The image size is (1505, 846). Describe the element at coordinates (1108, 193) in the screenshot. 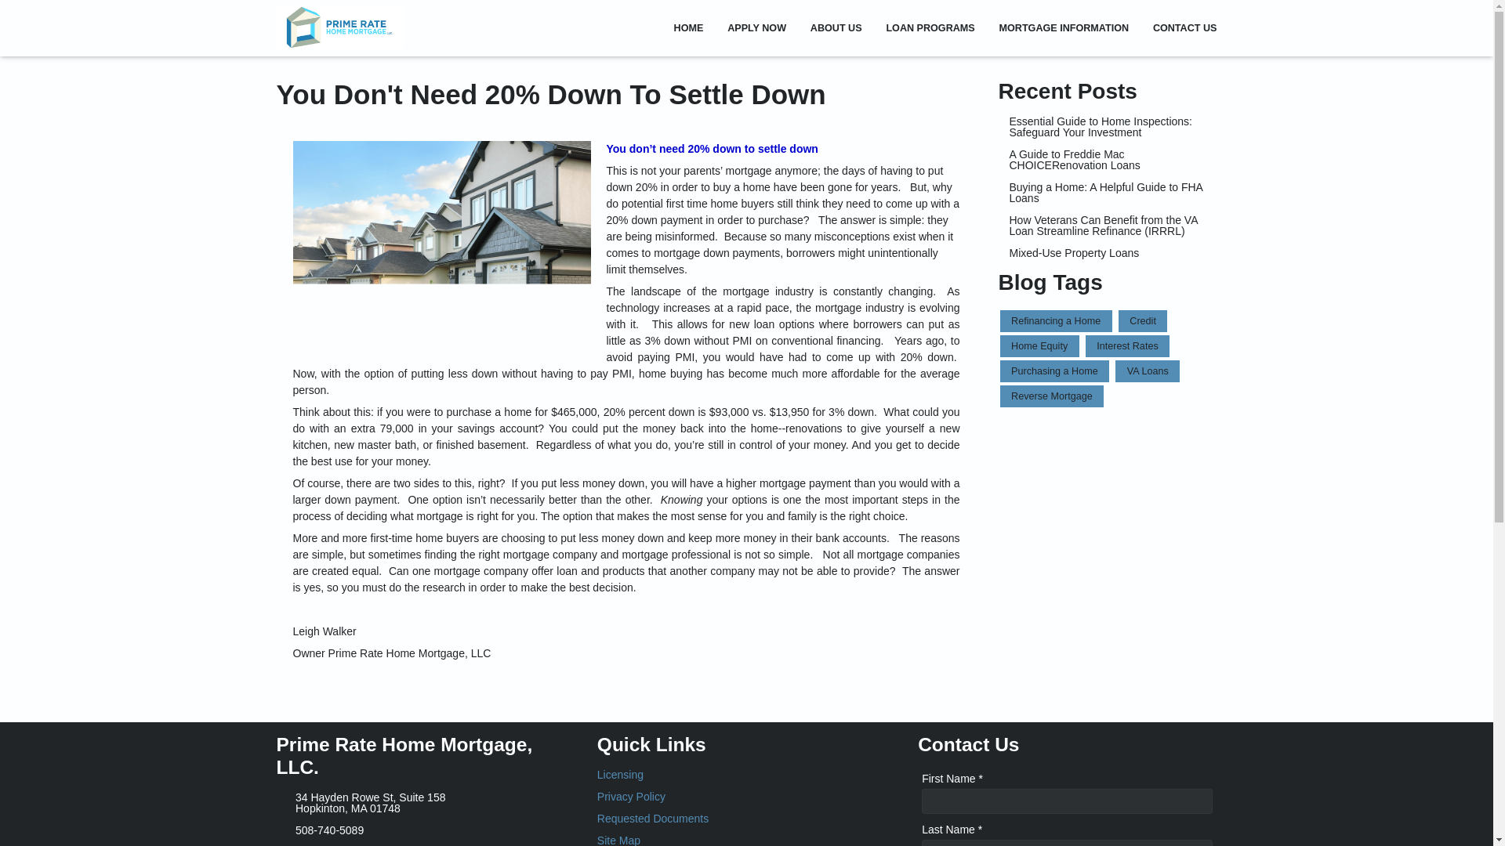

I see `Buying a Home: A Helpful Guide to FHA Loans` at that location.